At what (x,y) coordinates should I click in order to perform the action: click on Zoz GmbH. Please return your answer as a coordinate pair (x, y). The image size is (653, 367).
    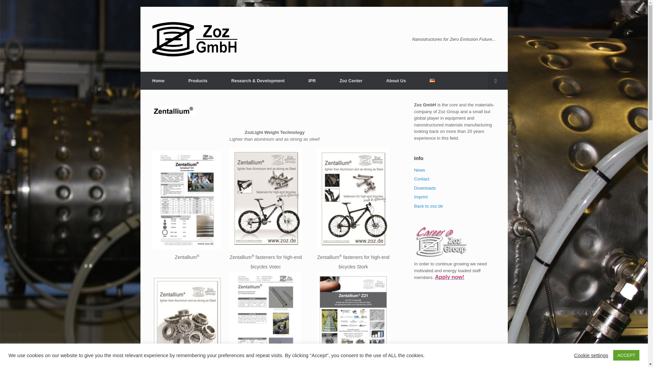
    Looking at the image, I should click on (195, 39).